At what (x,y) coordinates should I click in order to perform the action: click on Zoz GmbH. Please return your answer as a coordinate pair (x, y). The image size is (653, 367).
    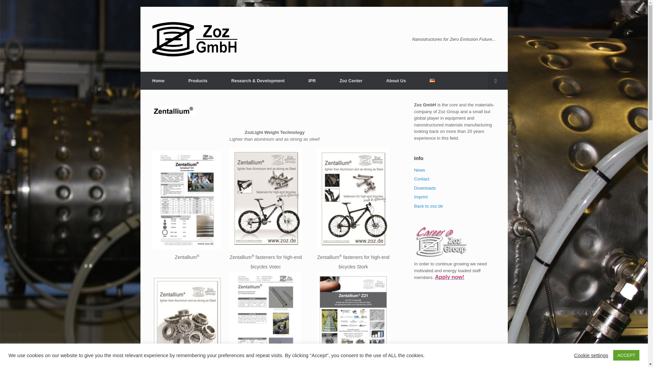
    Looking at the image, I should click on (195, 39).